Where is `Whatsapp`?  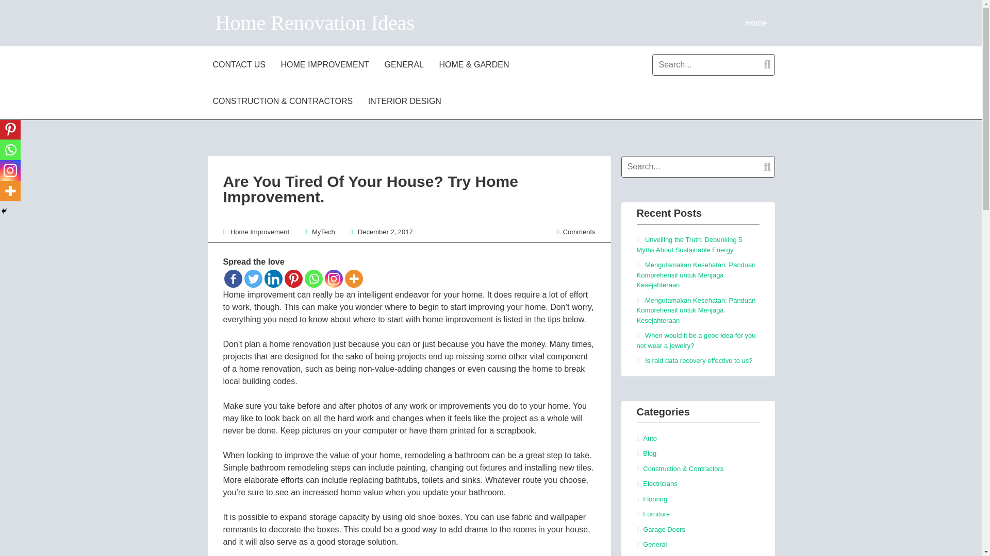 Whatsapp is located at coordinates (313, 279).